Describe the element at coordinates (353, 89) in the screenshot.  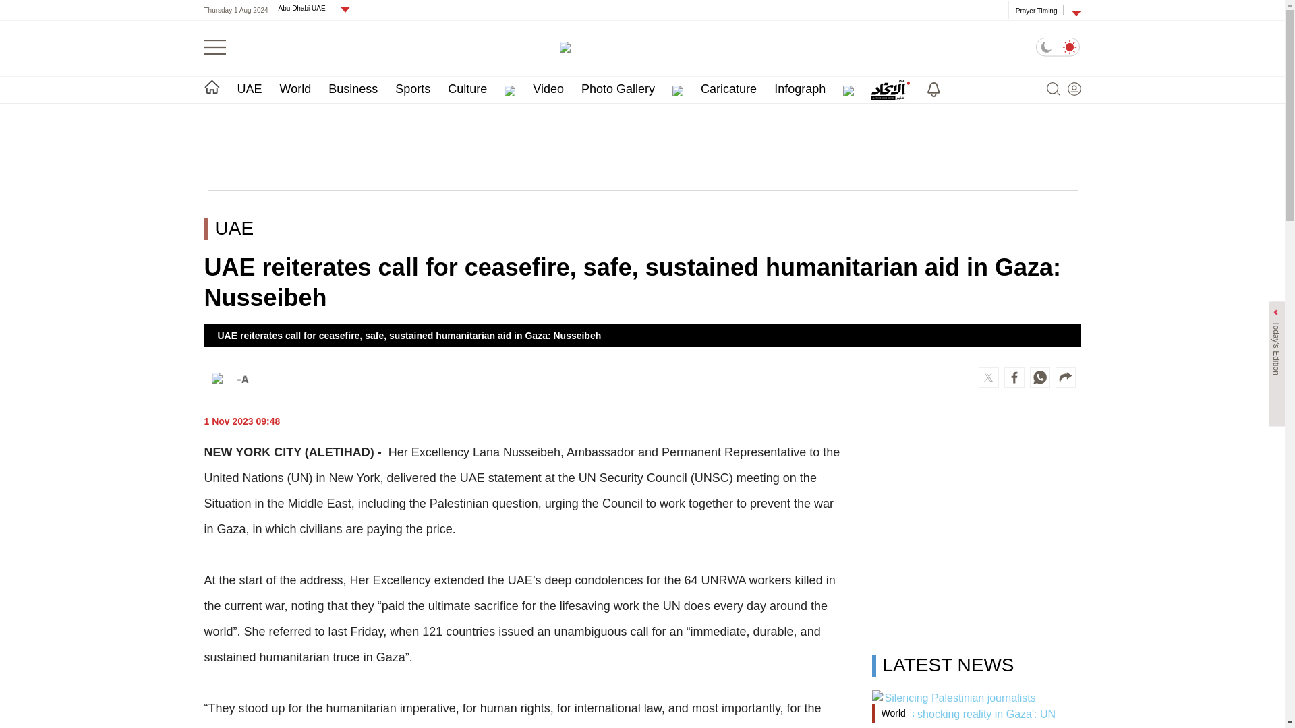
I see `Business` at that location.